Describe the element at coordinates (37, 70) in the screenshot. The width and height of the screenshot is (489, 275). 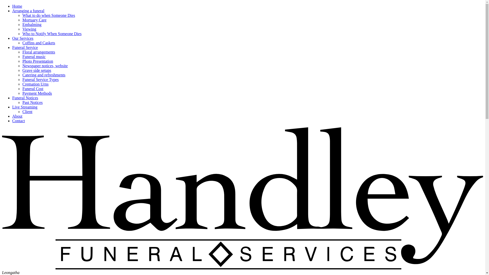
I see `Grave side setups` at that location.